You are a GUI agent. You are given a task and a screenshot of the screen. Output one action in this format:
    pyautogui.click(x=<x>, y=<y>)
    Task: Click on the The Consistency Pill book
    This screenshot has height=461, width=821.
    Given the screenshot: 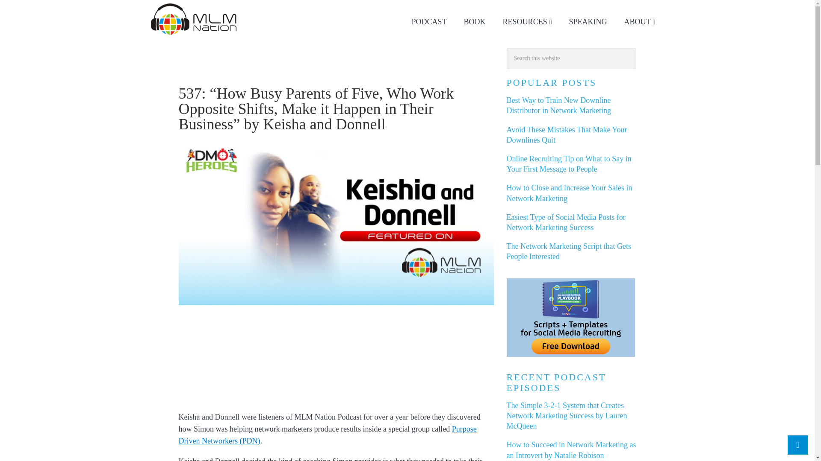 What is the action you would take?
    pyautogui.click(x=475, y=22)
    